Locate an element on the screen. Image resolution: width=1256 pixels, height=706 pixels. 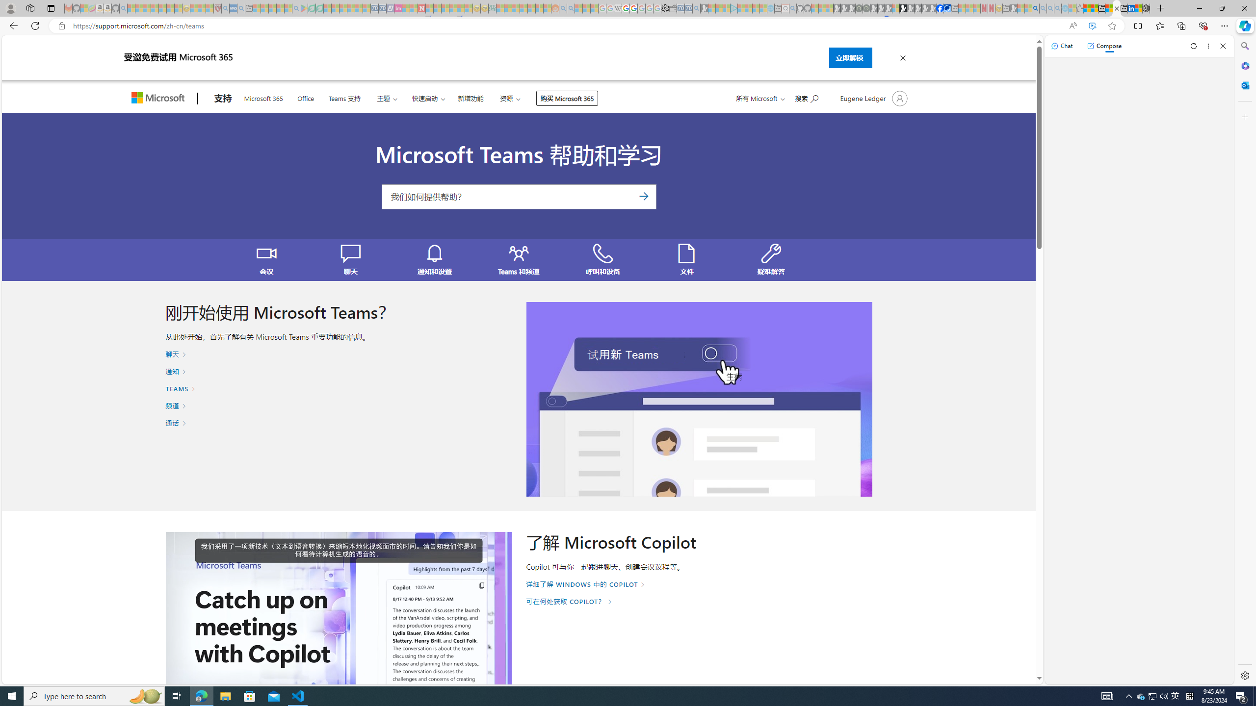
github - Search - Sleeping is located at coordinates (793, 8).